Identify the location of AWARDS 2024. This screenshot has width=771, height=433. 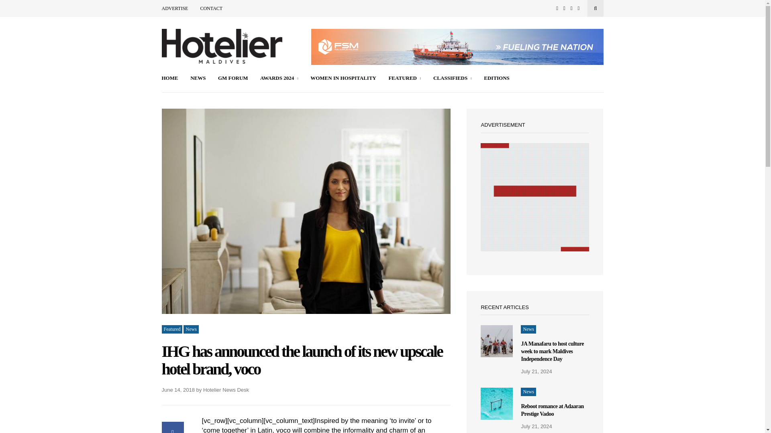
(279, 79).